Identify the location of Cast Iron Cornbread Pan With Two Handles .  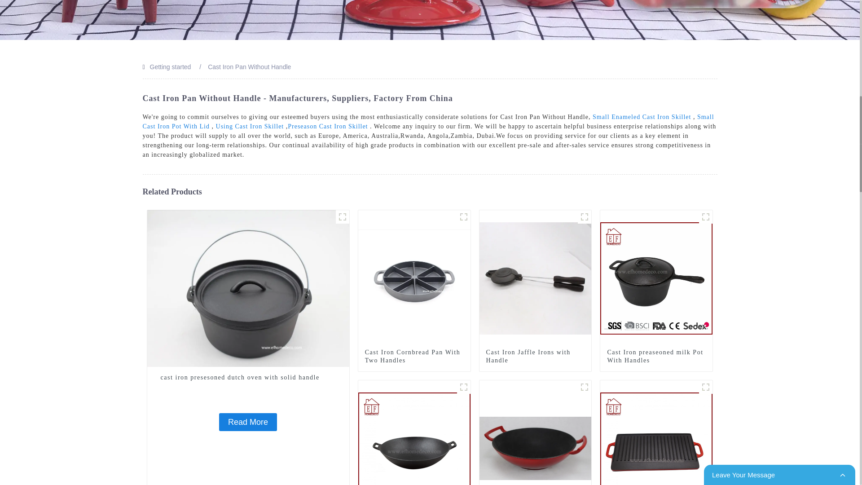
(414, 357).